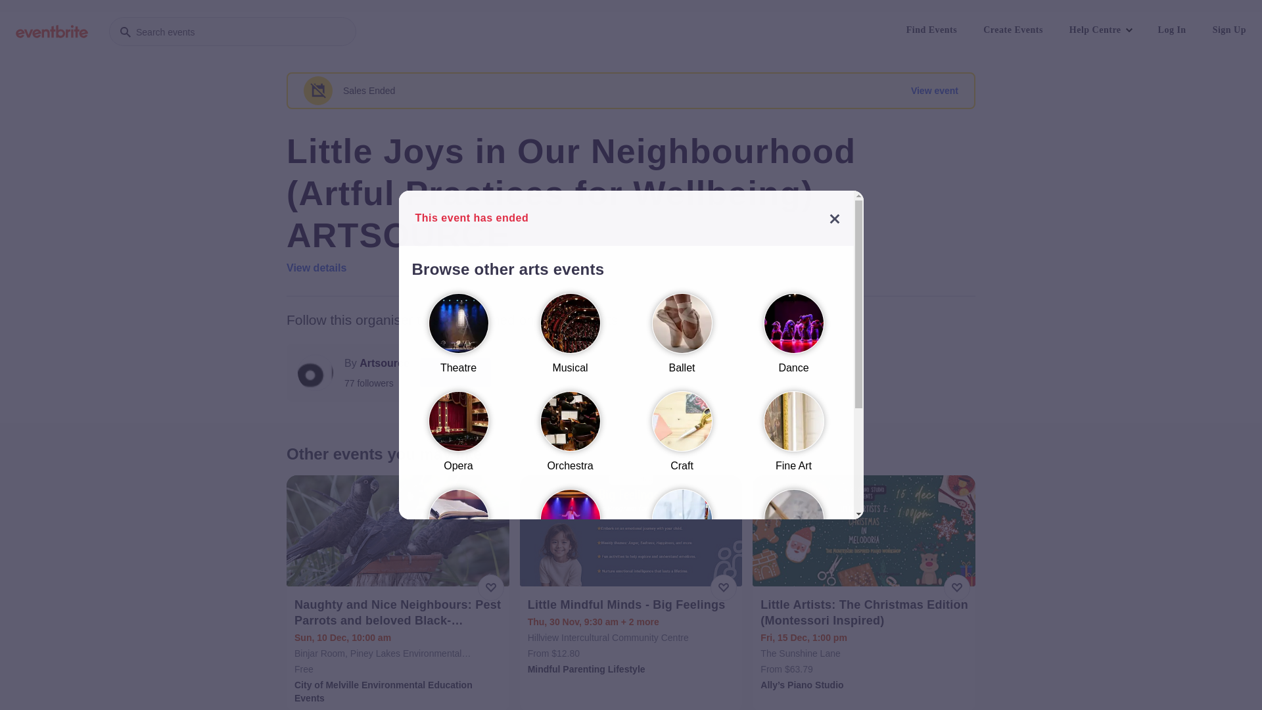 This screenshot has width=1262, height=710. I want to click on Opera, so click(458, 438).